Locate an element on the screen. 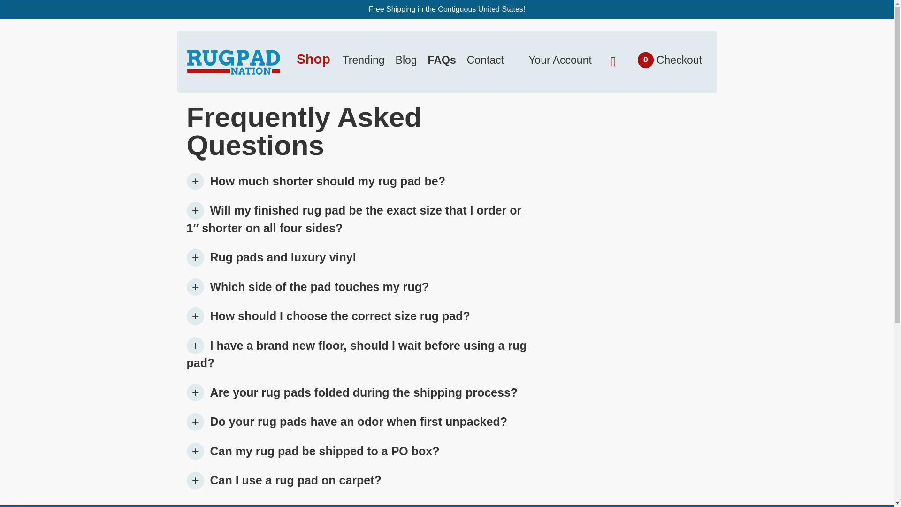  Shop is located at coordinates (679, 60).